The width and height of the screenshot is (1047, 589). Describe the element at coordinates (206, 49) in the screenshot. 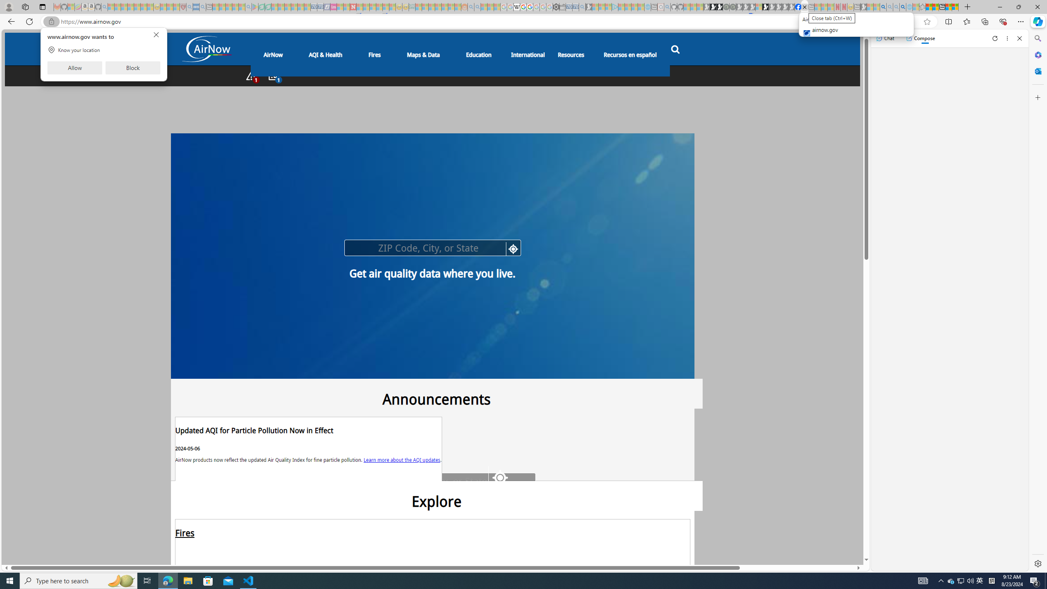

I see `Air Now Logo` at that location.